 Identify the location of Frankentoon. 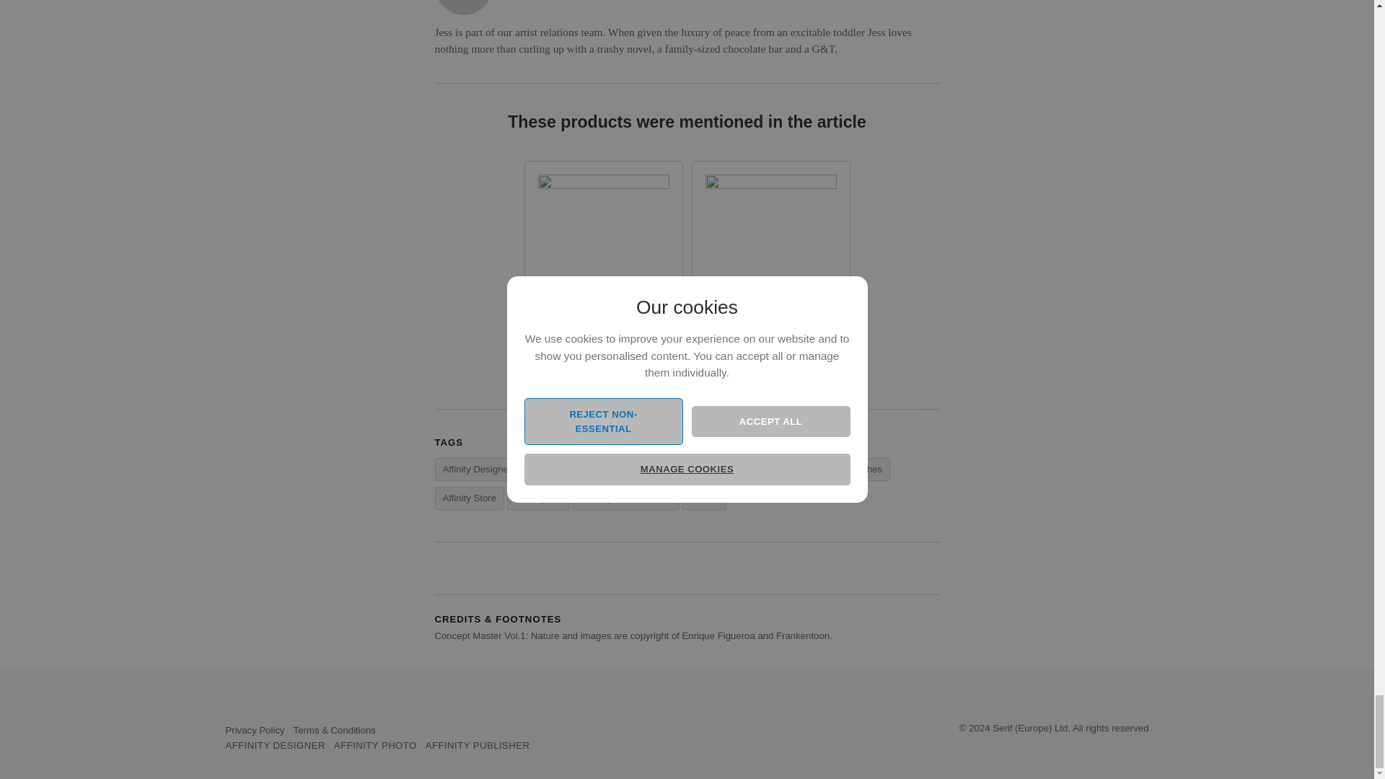
(631, 470).